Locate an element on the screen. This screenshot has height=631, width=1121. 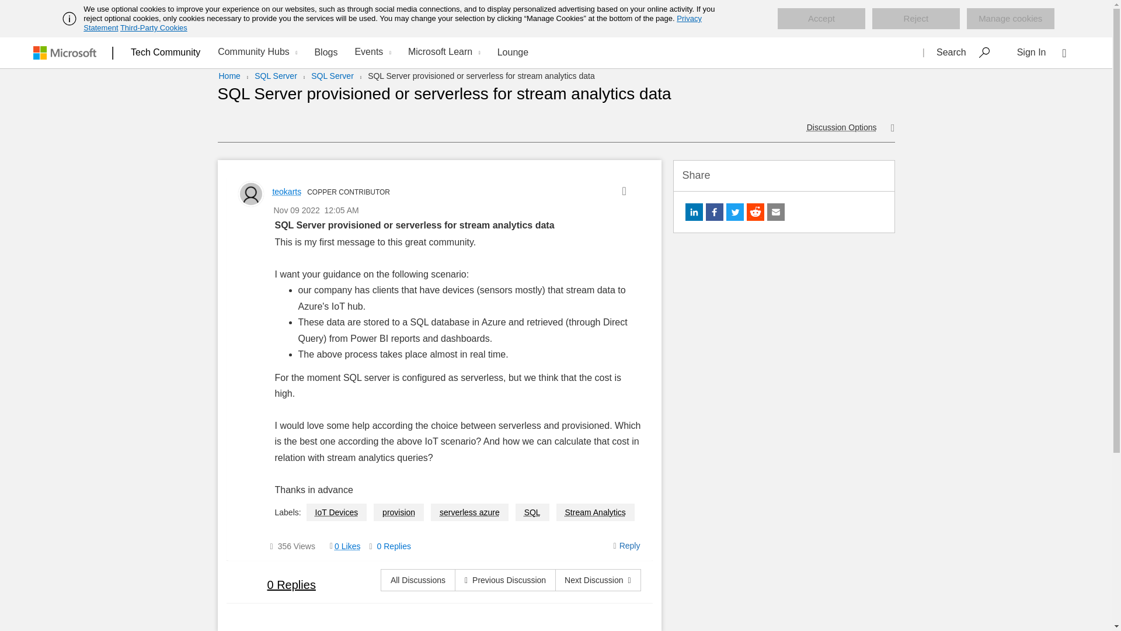
Privacy Statement is located at coordinates (392, 23).